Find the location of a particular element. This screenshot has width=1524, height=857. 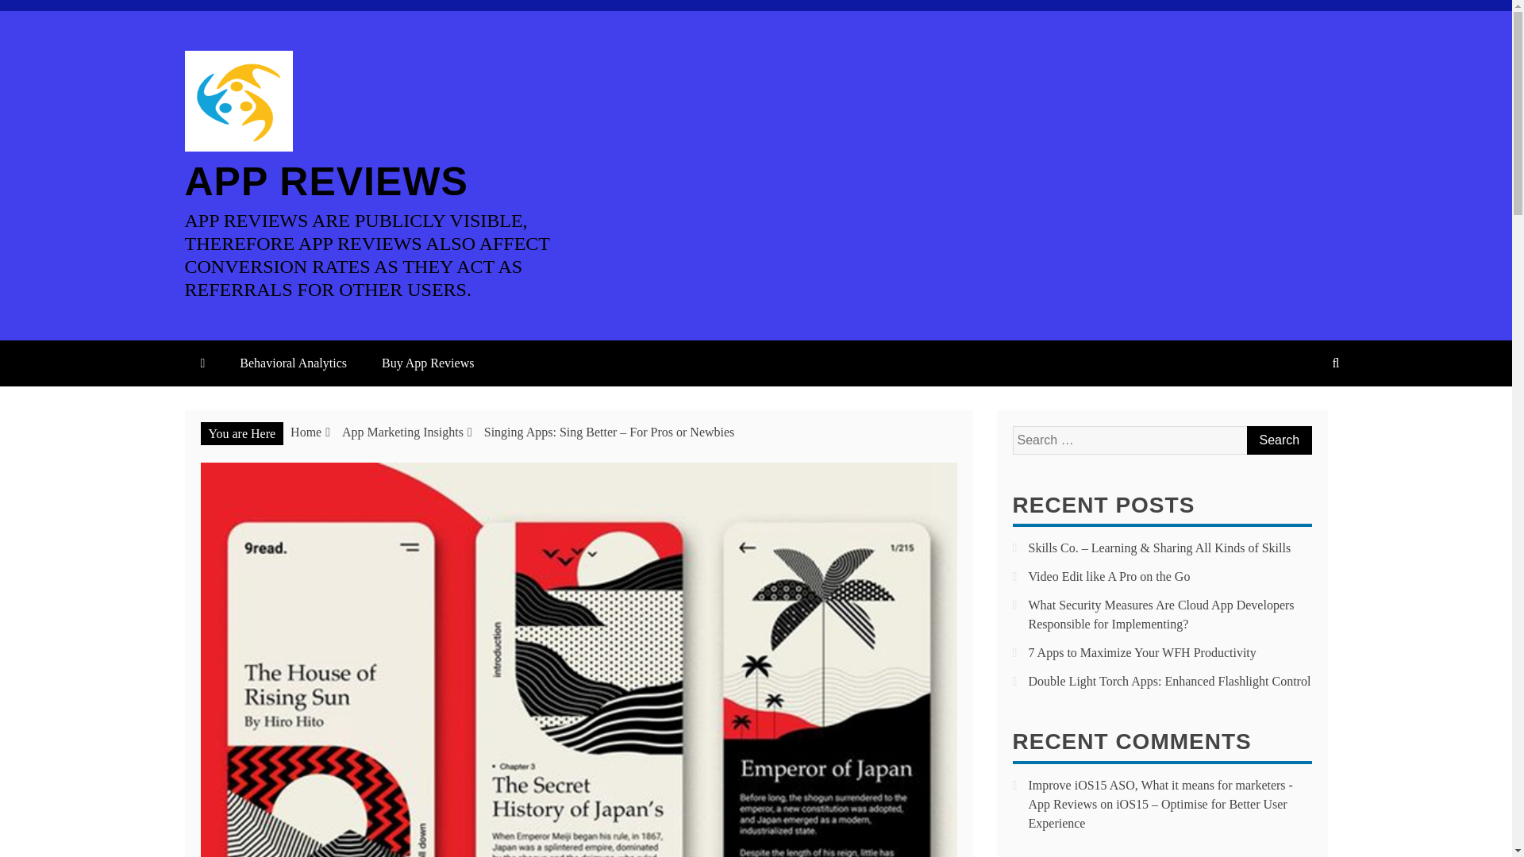

Search is located at coordinates (1278, 440).